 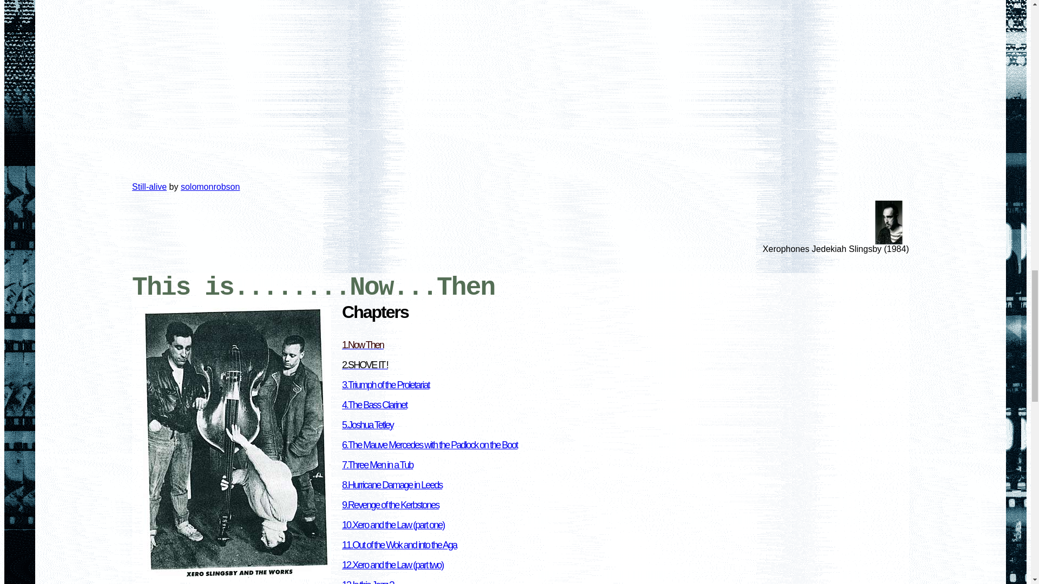 What do you see at coordinates (377, 465) in the screenshot?
I see `7.Three Men in a Tub` at bounding box center [377, 465].